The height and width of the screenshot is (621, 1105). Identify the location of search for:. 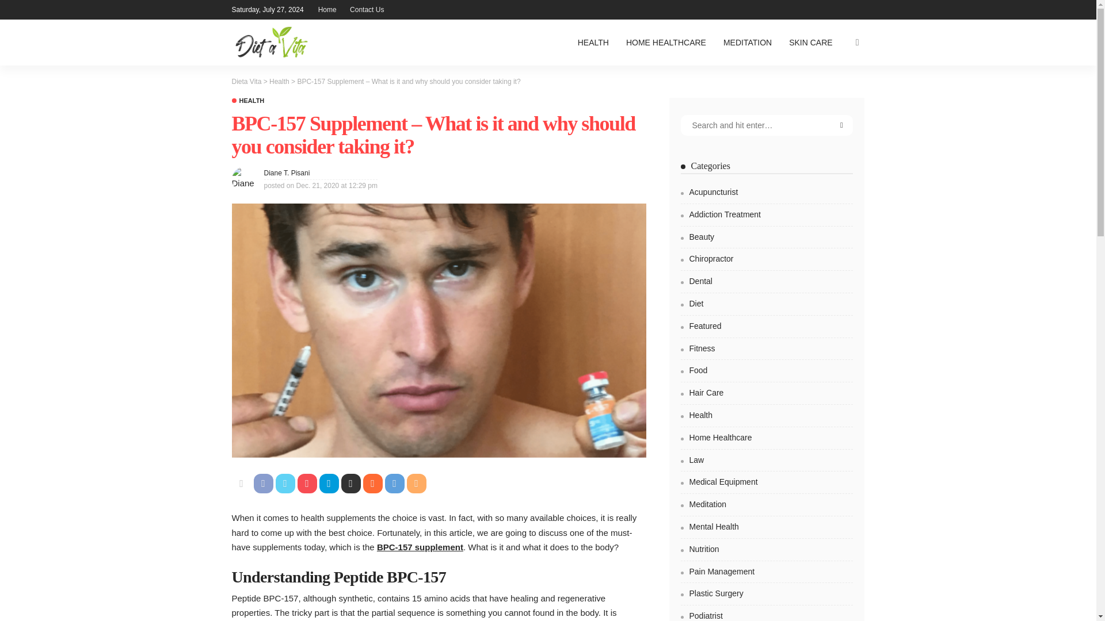
(767, 125).